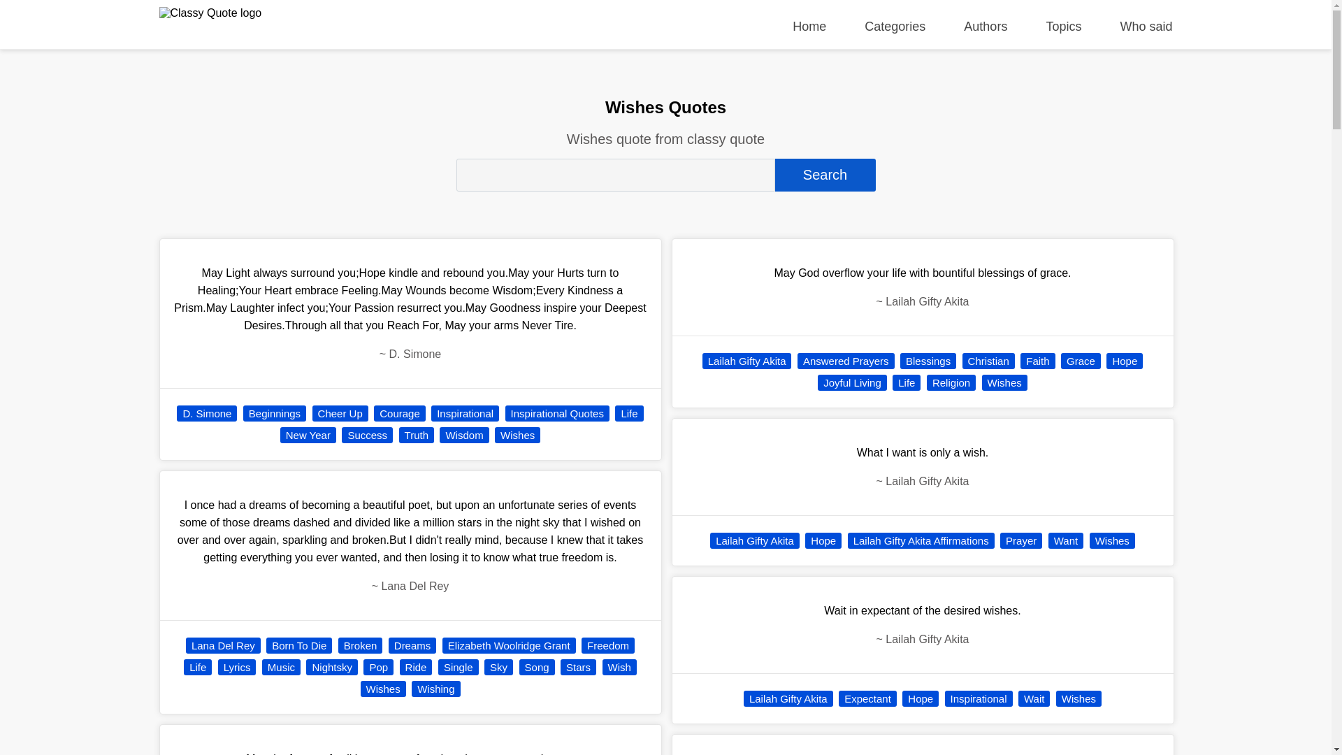  I want to click on Broken, so click(360, 645).